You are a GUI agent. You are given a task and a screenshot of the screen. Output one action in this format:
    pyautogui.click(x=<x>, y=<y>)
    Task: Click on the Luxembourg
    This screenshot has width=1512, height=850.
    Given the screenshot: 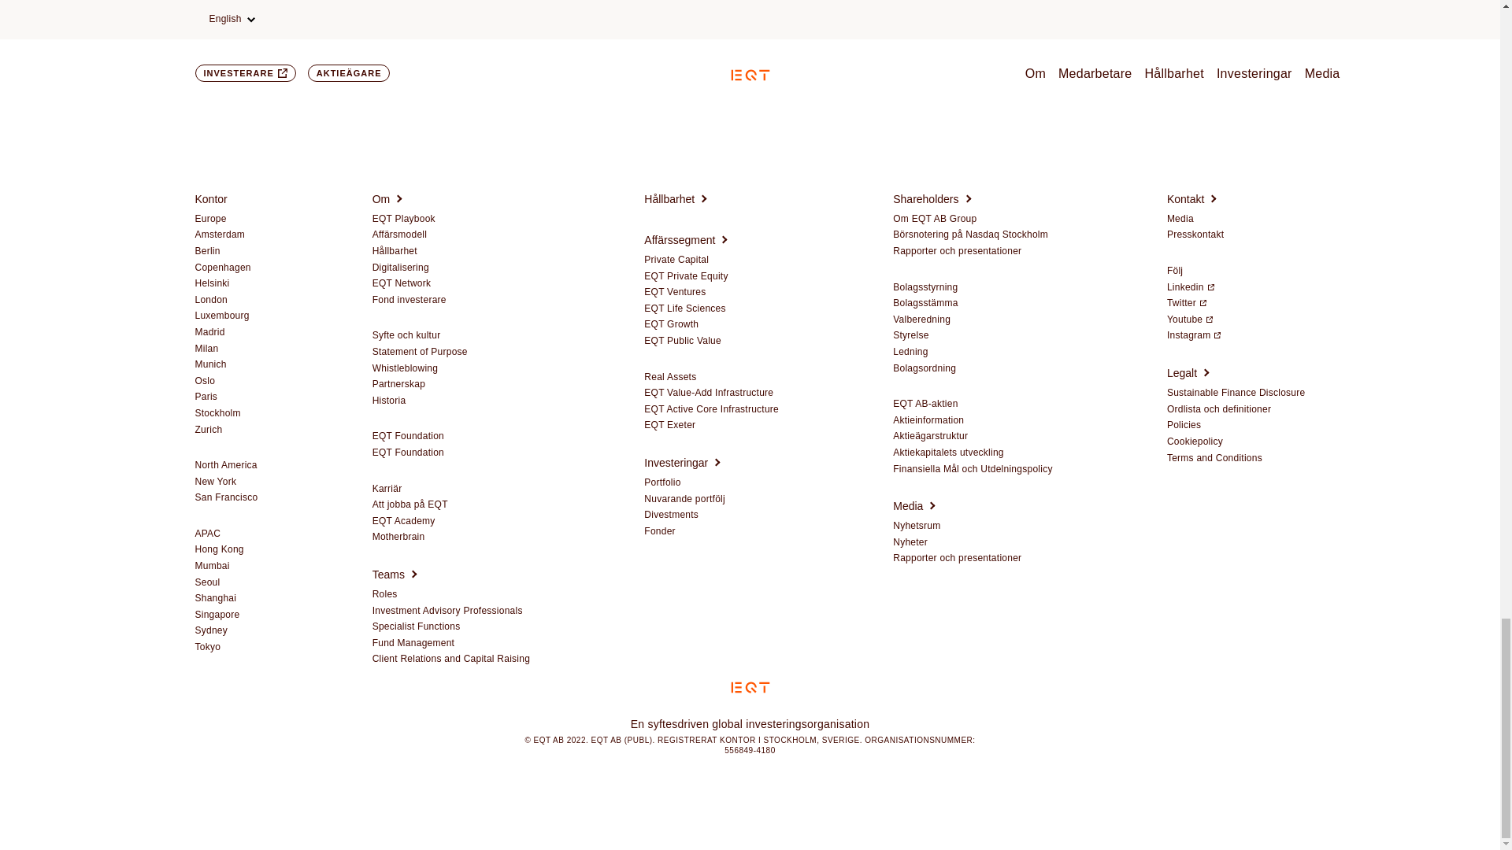 What is the action you would take?
    pyautogui.click(x=222, y=316)
    